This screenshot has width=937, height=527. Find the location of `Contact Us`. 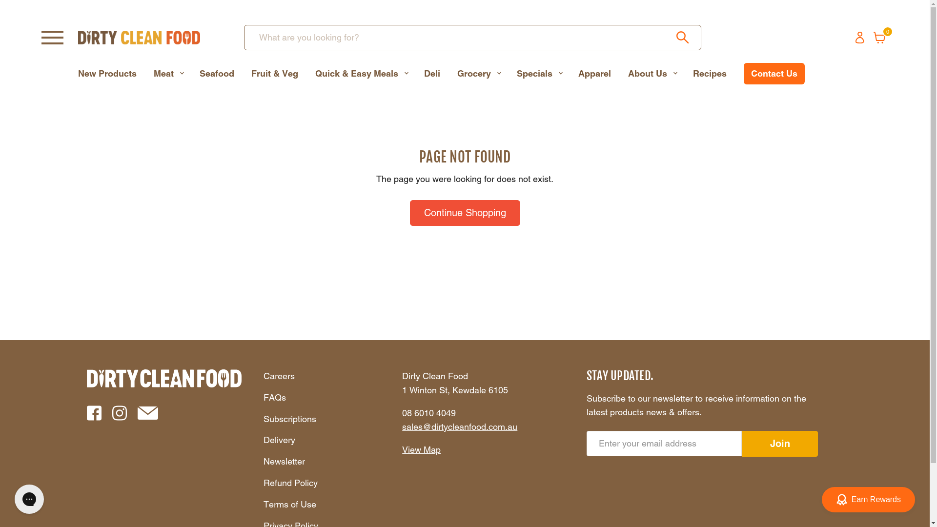

Contact Us is located at coordinates (774, 74).